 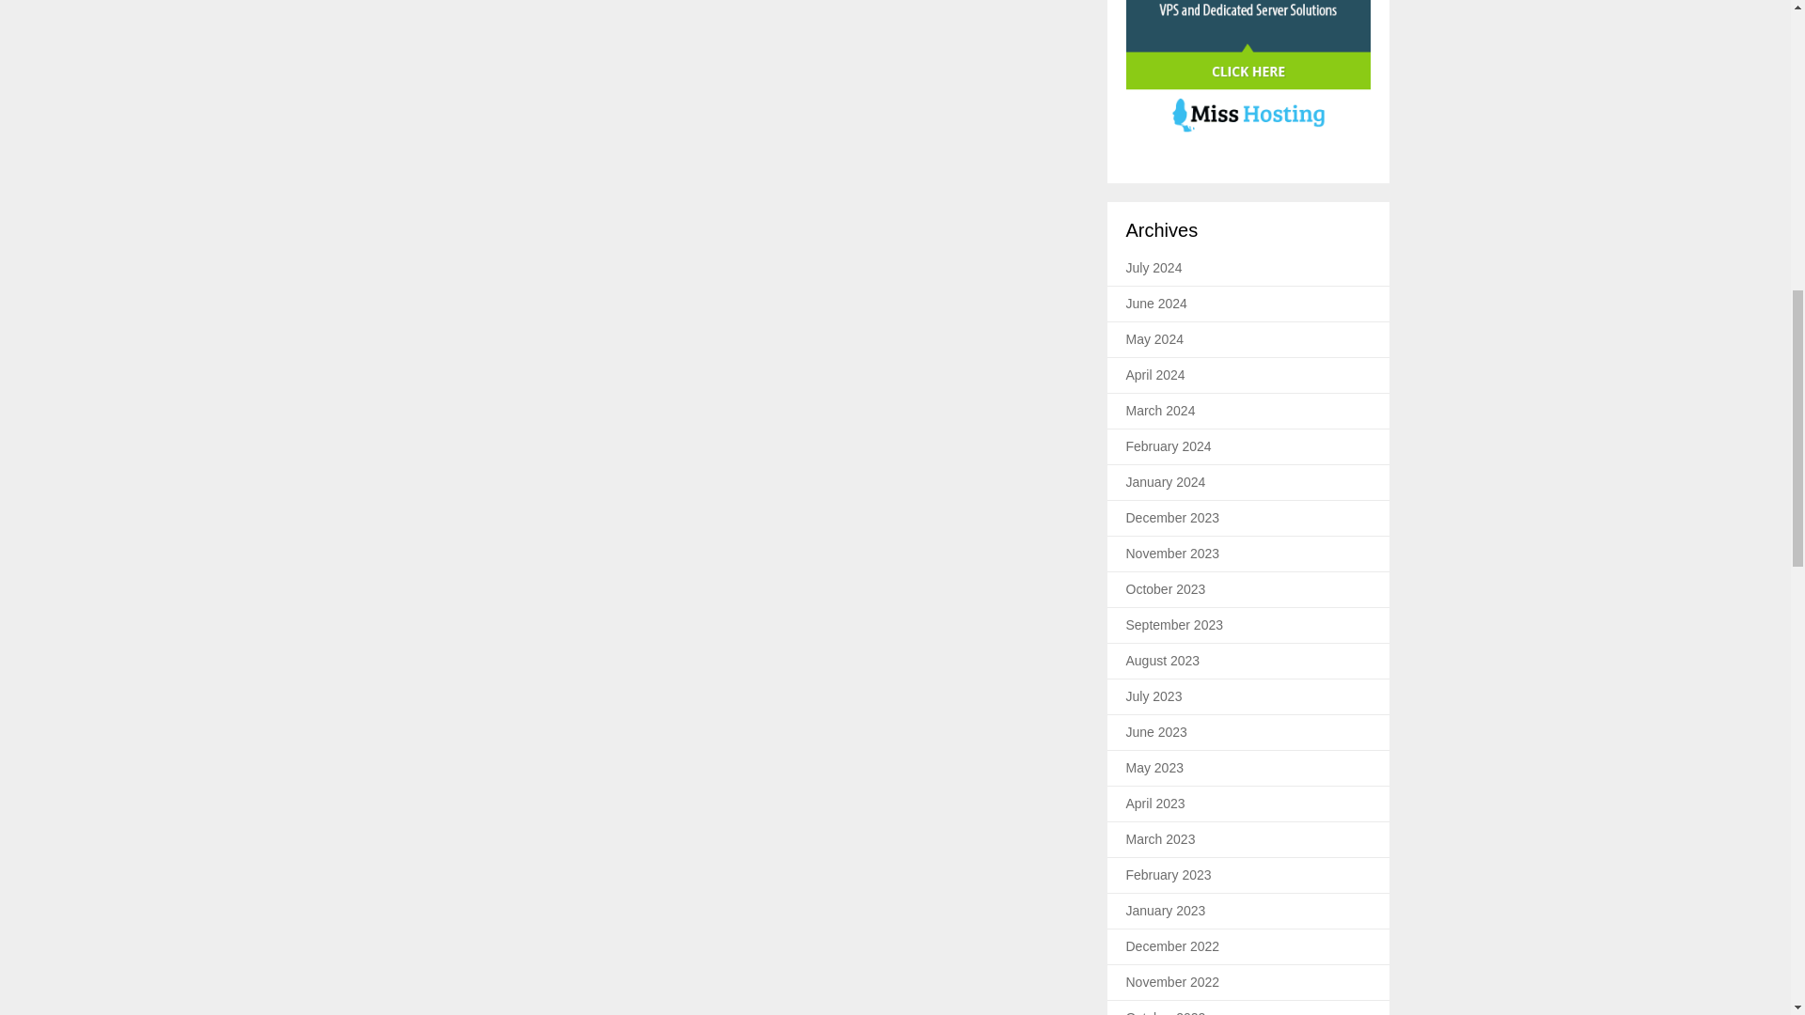 What do you see at coordinates (1169, 874) in the screenshot?
I see `February 2023` at bounding box center [1169, 874].